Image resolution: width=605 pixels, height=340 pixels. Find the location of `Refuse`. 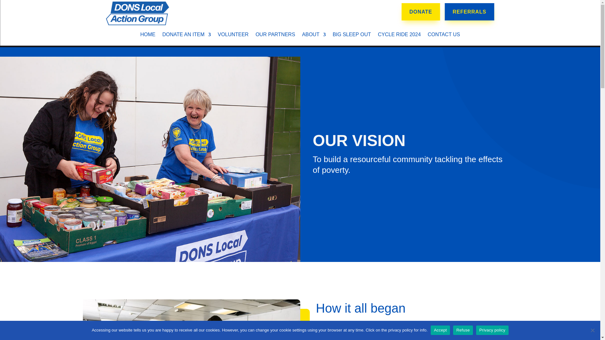

Refuse is located at coordinates (592, 330).